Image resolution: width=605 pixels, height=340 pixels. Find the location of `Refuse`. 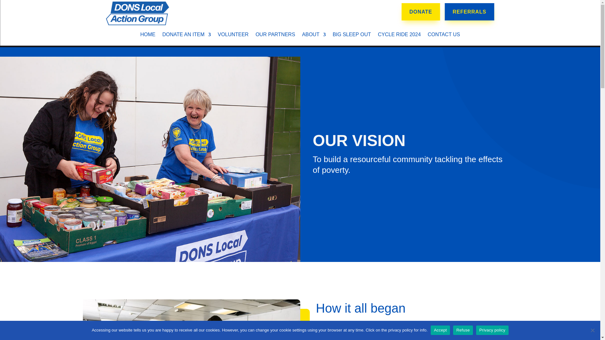

Refuse is located at coordinates (592, 330).